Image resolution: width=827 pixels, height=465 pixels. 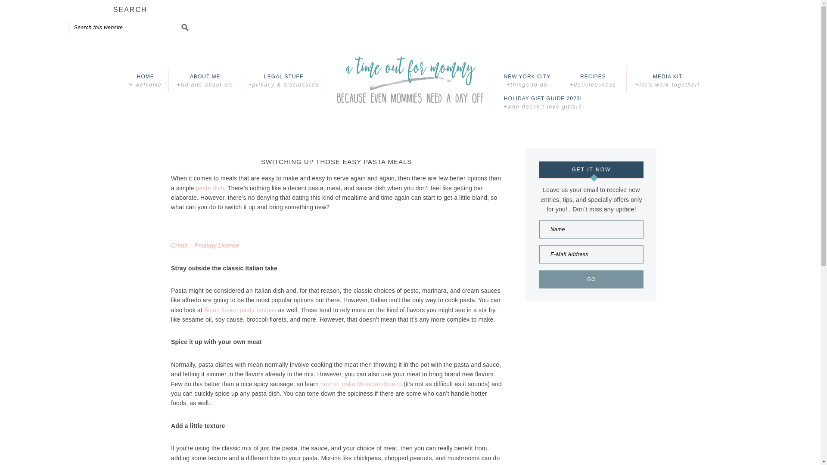 What do you see at coordinates (240, 310) in the screenshot?
I see `Asian fusion pasta recipes` at bounding box center [240, 310].